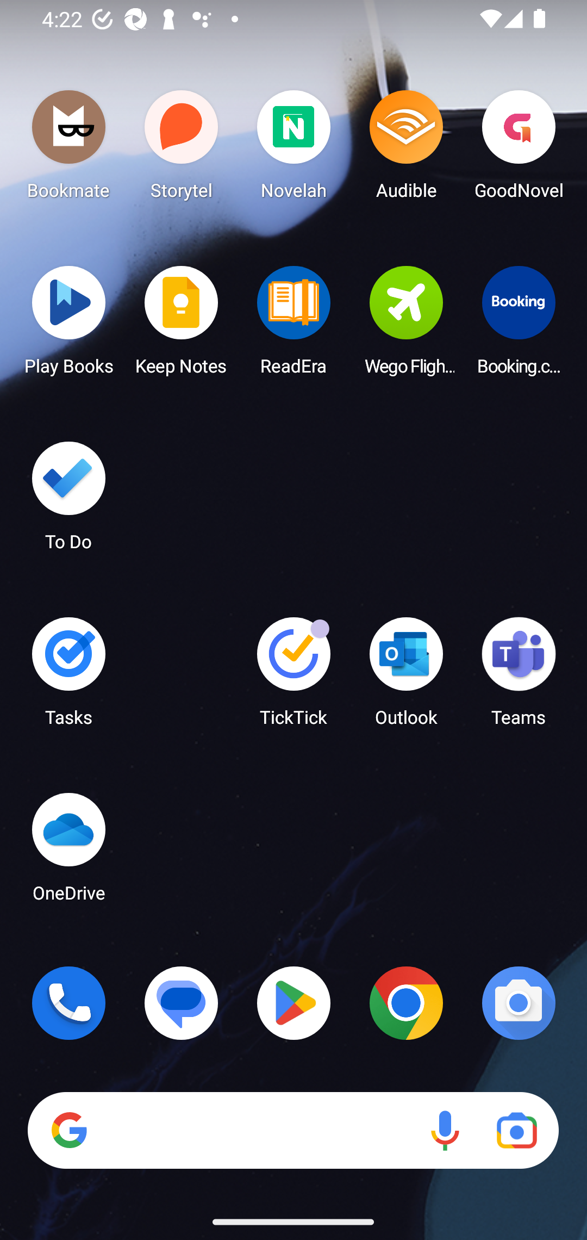 The height and width of the screenshot is (1240, 587). Describe the element at coordinates (516, 1131) in the screenshot. I see `Google Lens` at that location.